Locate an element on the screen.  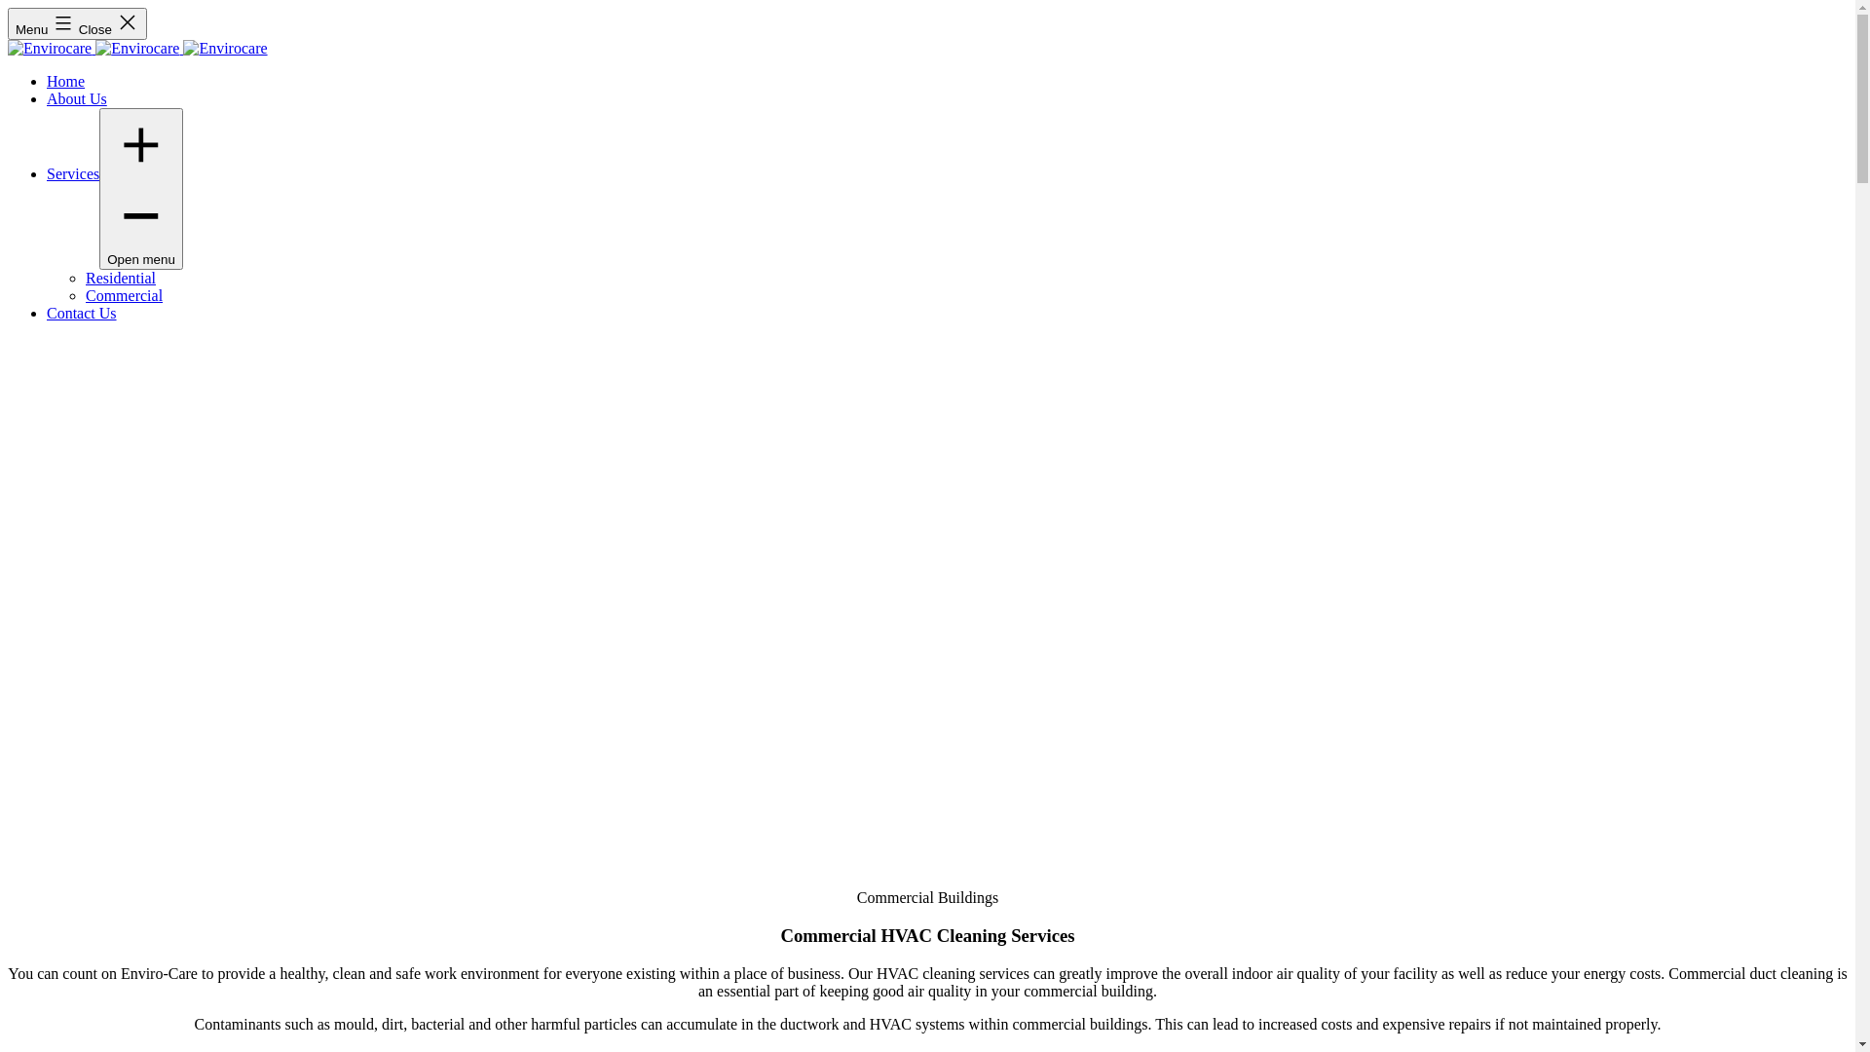
Menu Close is located at coordinates (78, 23).